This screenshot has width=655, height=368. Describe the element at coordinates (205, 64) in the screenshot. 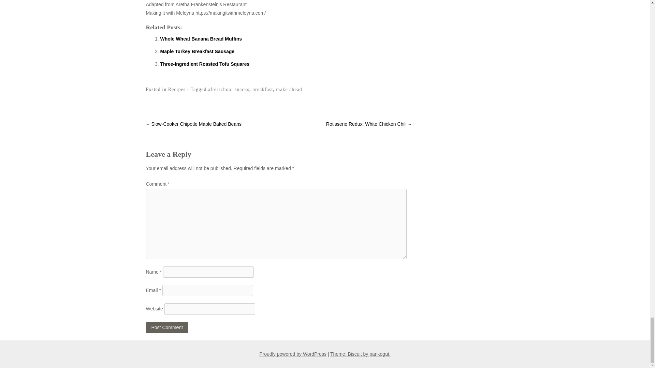

I see `Three-Ingredient Roasted Tofu Squares` at that location.